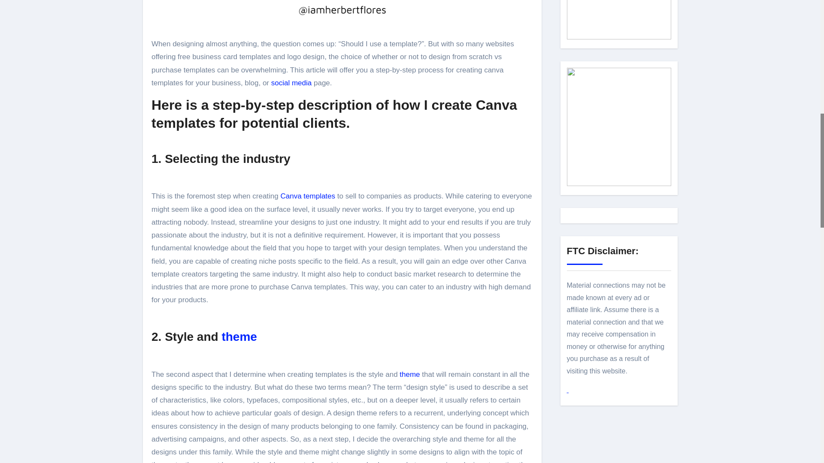 The image size is (824, 463). I want to click on Posts tagged with theme, so click(239, 337).